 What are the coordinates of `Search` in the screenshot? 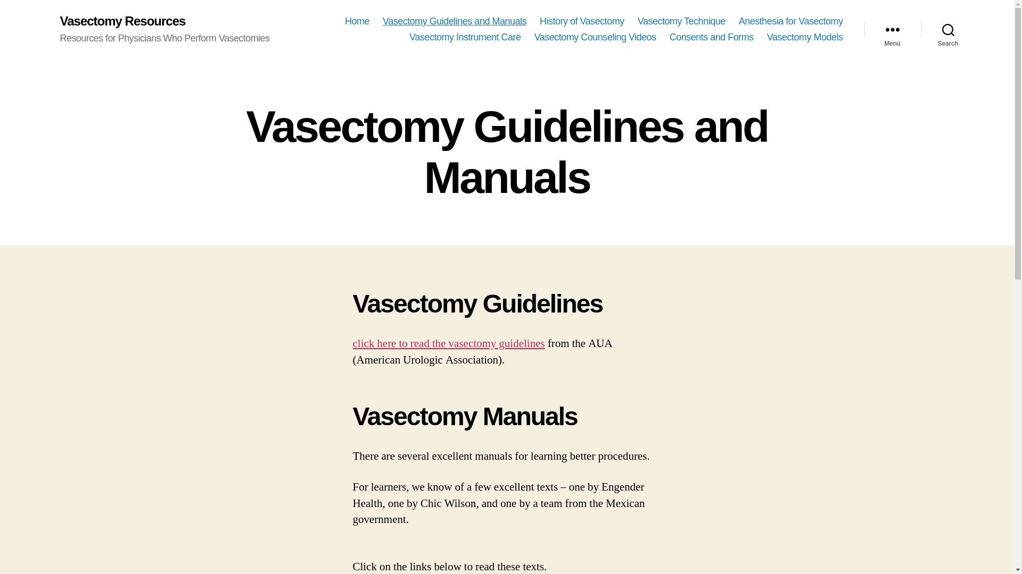 It's located at (948, 29).